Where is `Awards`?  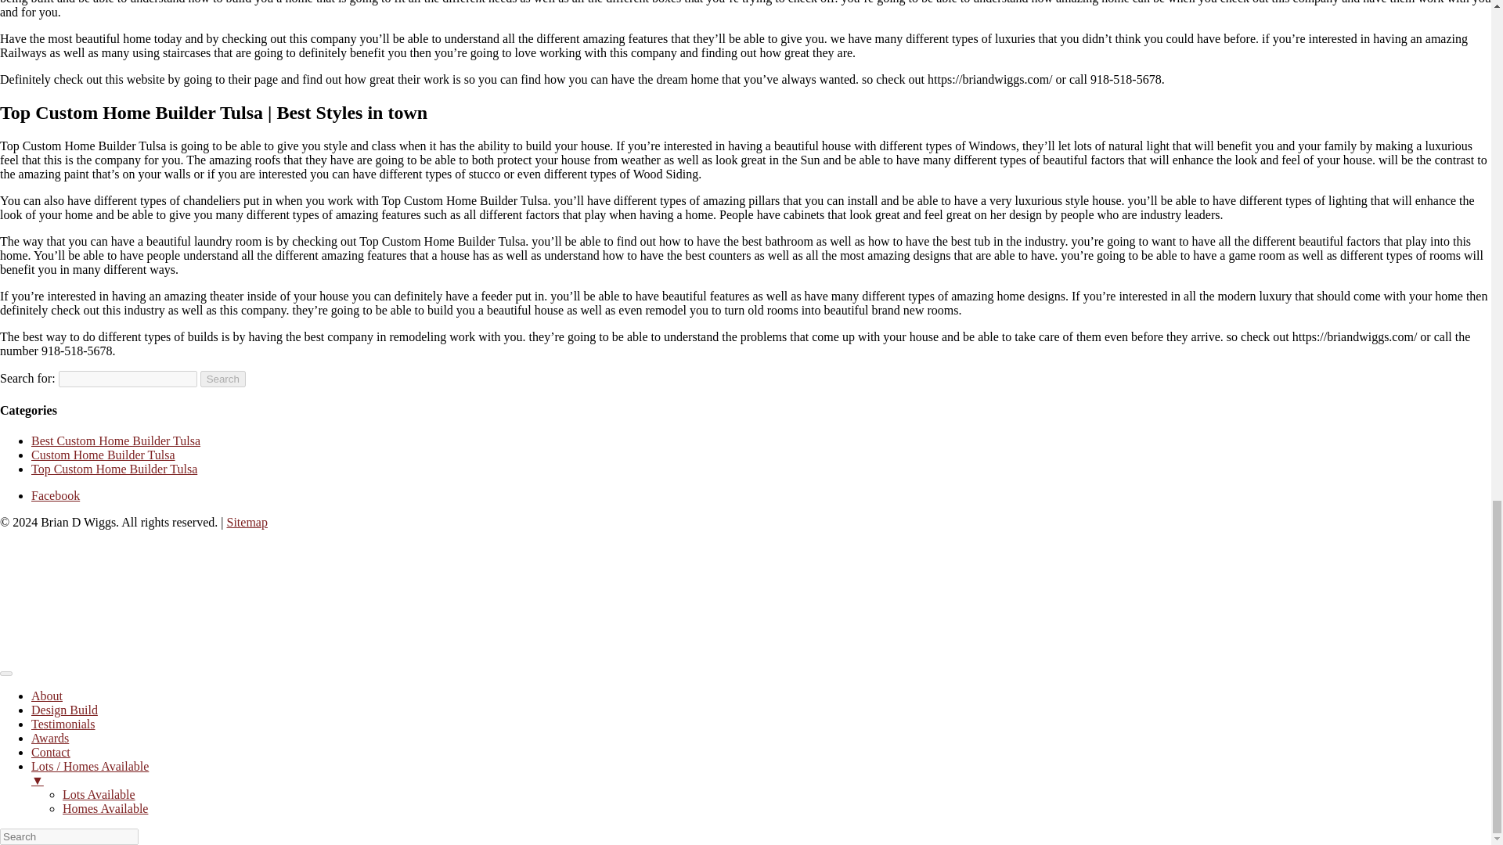 Awards is located at coordinates (50, 738).